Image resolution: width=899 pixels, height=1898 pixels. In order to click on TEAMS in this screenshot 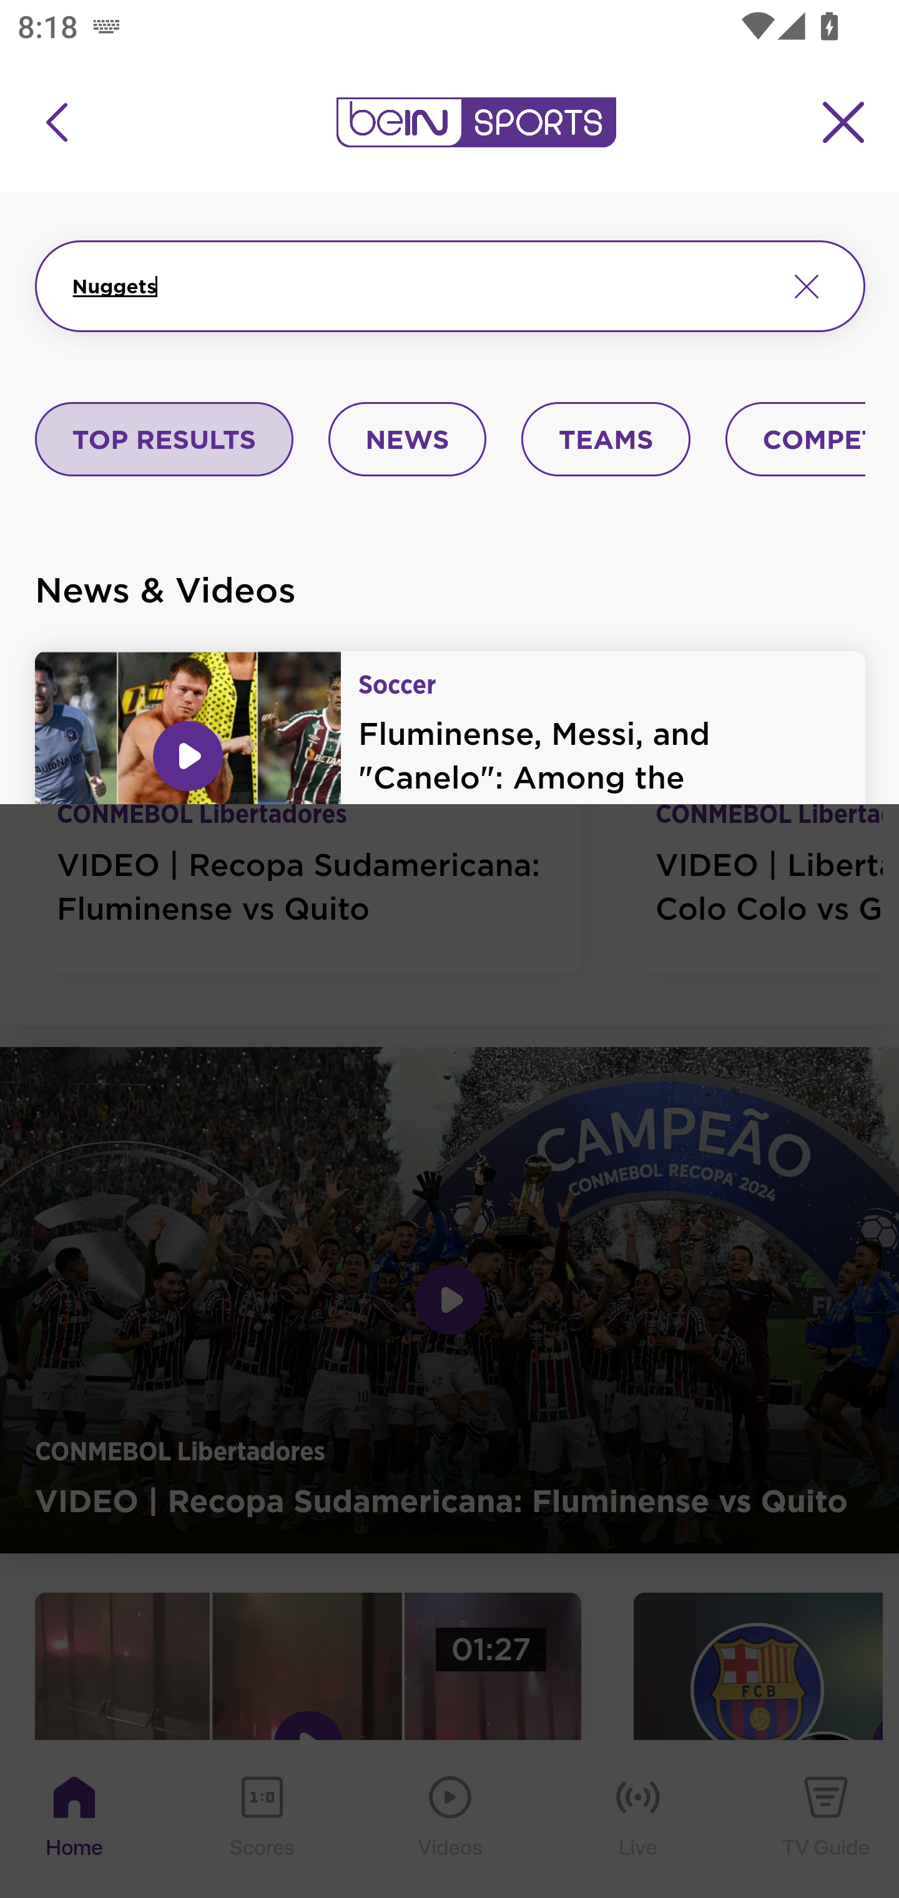, I will do `click(606, 440)`.